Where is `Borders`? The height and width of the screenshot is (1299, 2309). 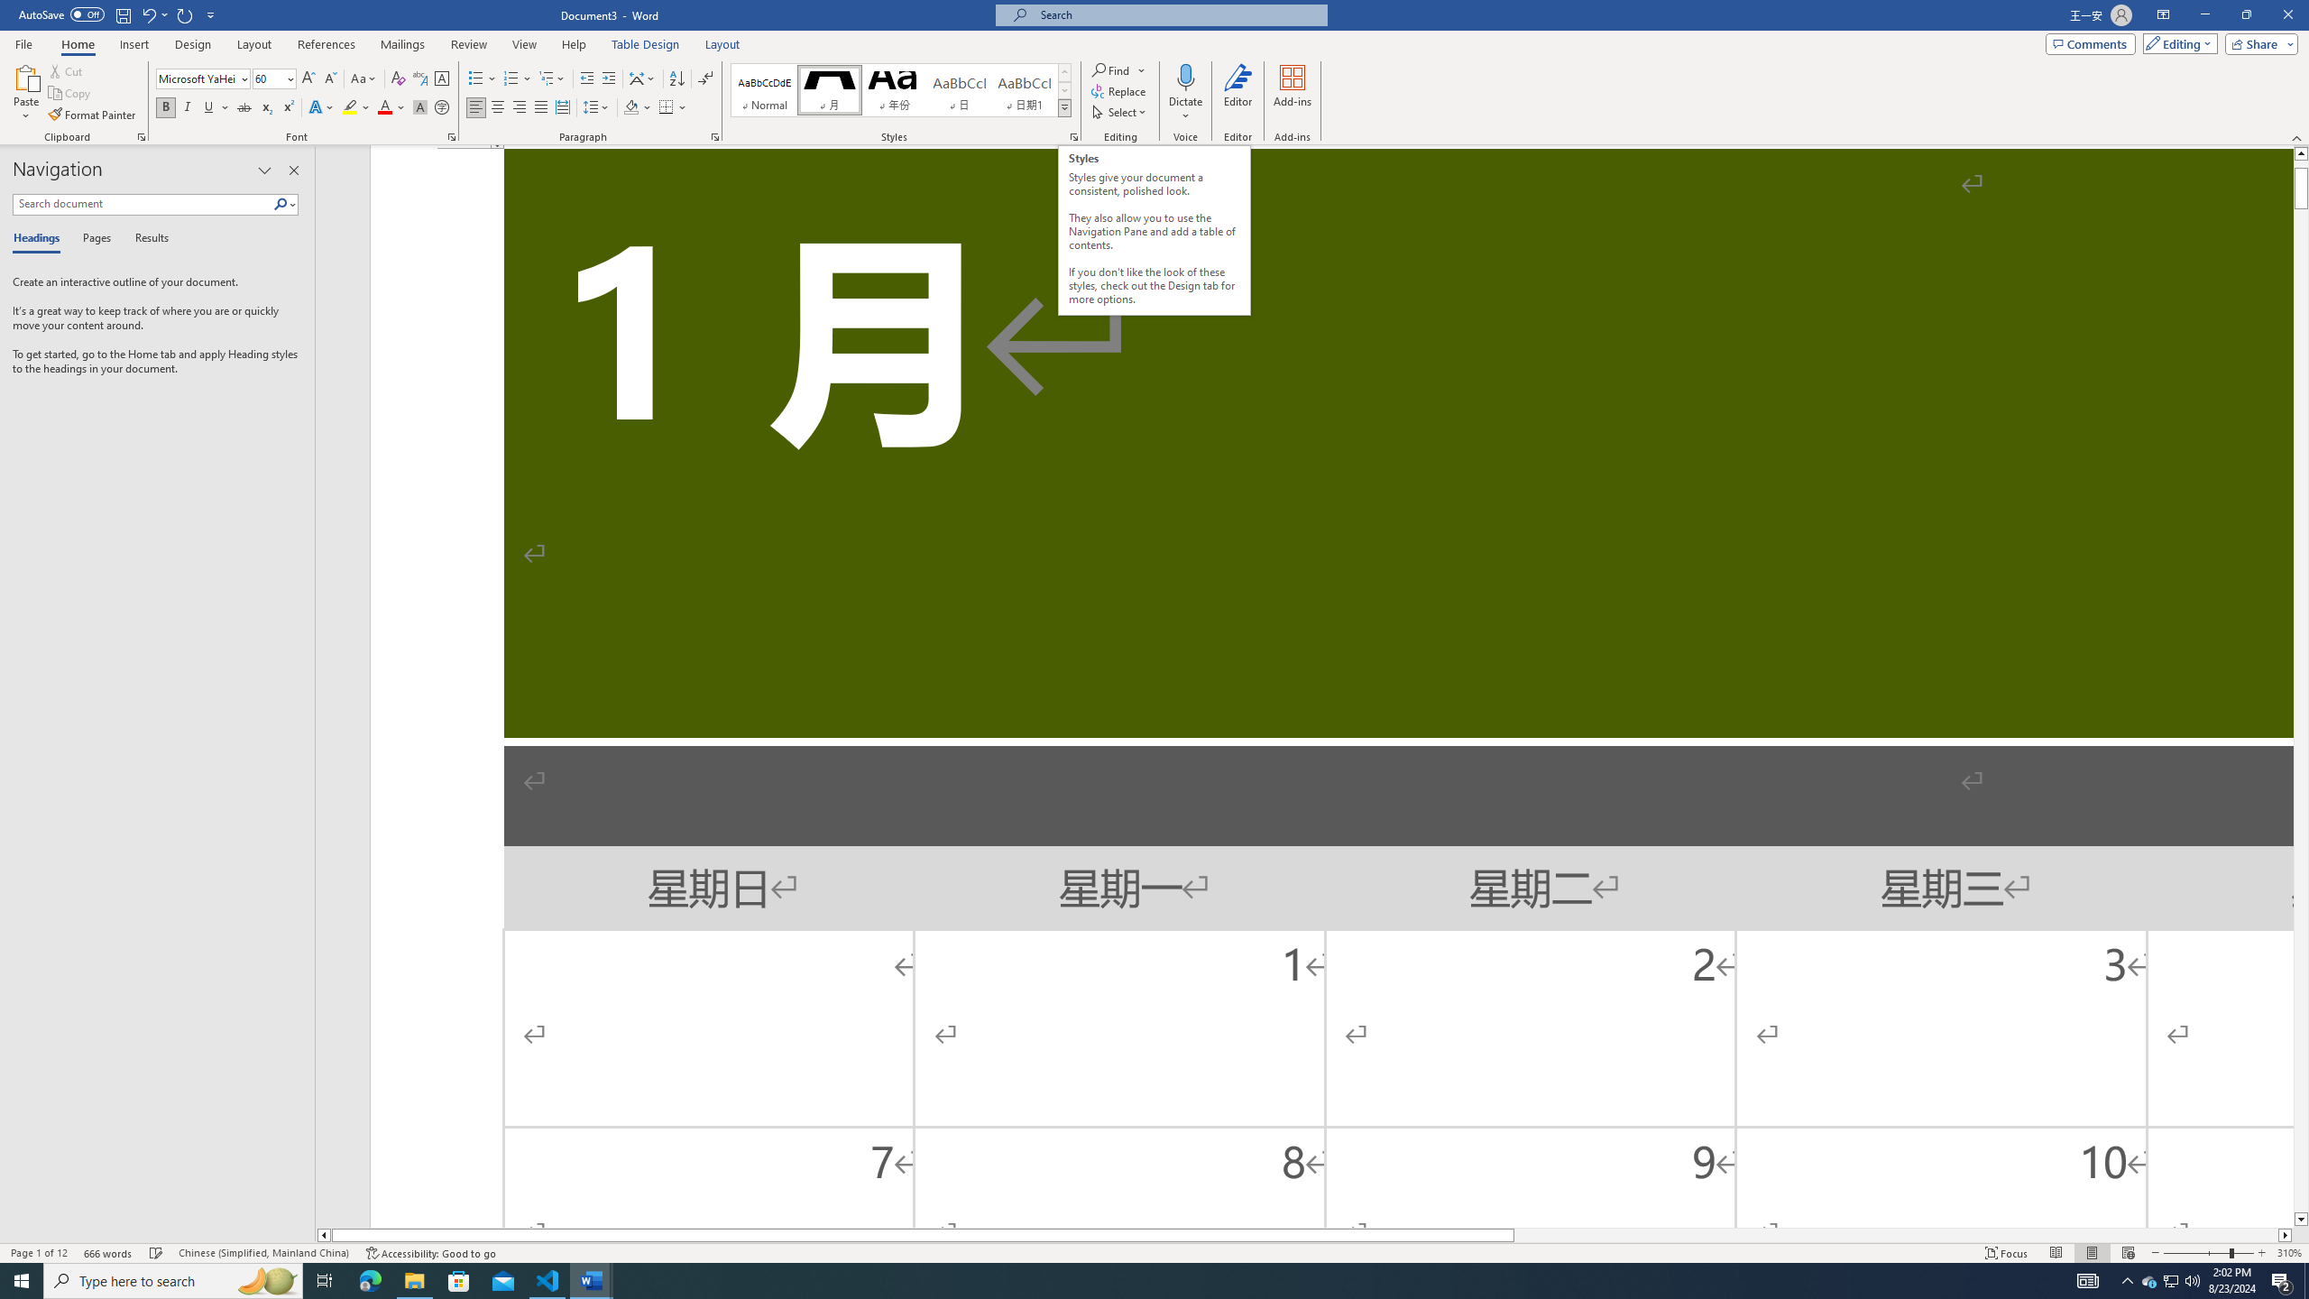 Borders is located at coordinates (673, 108).